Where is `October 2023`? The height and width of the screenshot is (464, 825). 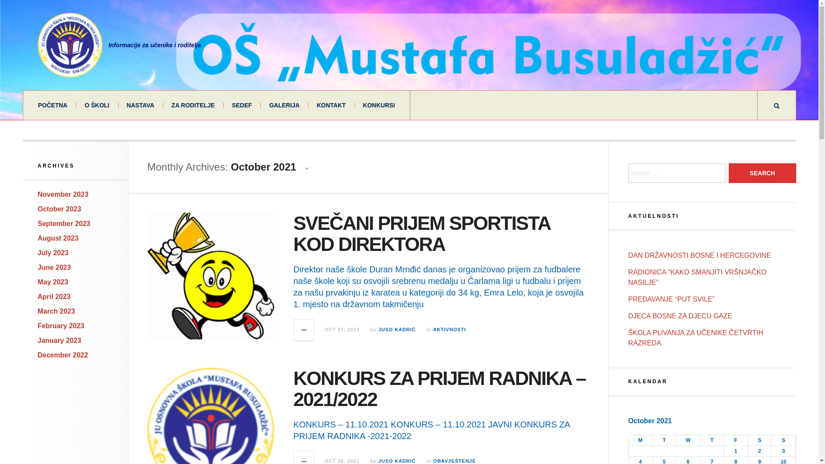
October 2023 is located at coordinates (59, 209).